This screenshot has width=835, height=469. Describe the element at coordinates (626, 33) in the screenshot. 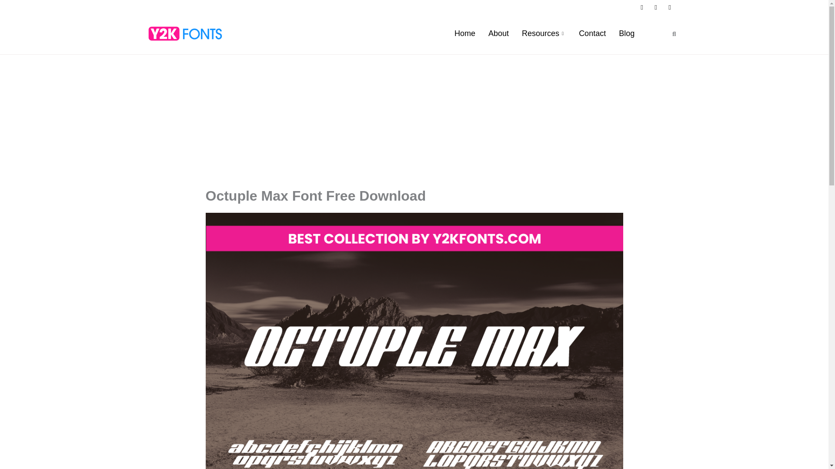

I see `Blog` at that location.